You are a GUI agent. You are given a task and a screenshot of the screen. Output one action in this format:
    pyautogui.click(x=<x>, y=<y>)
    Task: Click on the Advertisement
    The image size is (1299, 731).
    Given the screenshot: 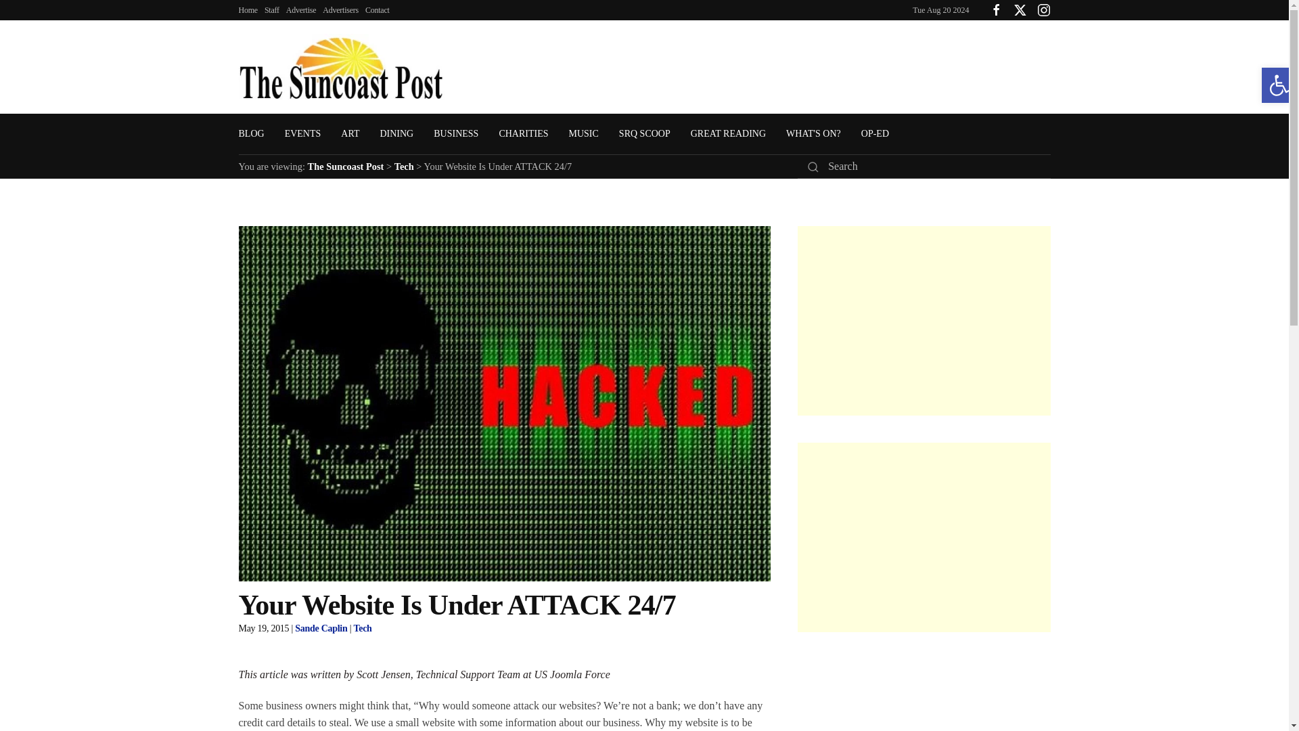 What is the action you would take?
    pyautogui.click(x=923, y=537)
    